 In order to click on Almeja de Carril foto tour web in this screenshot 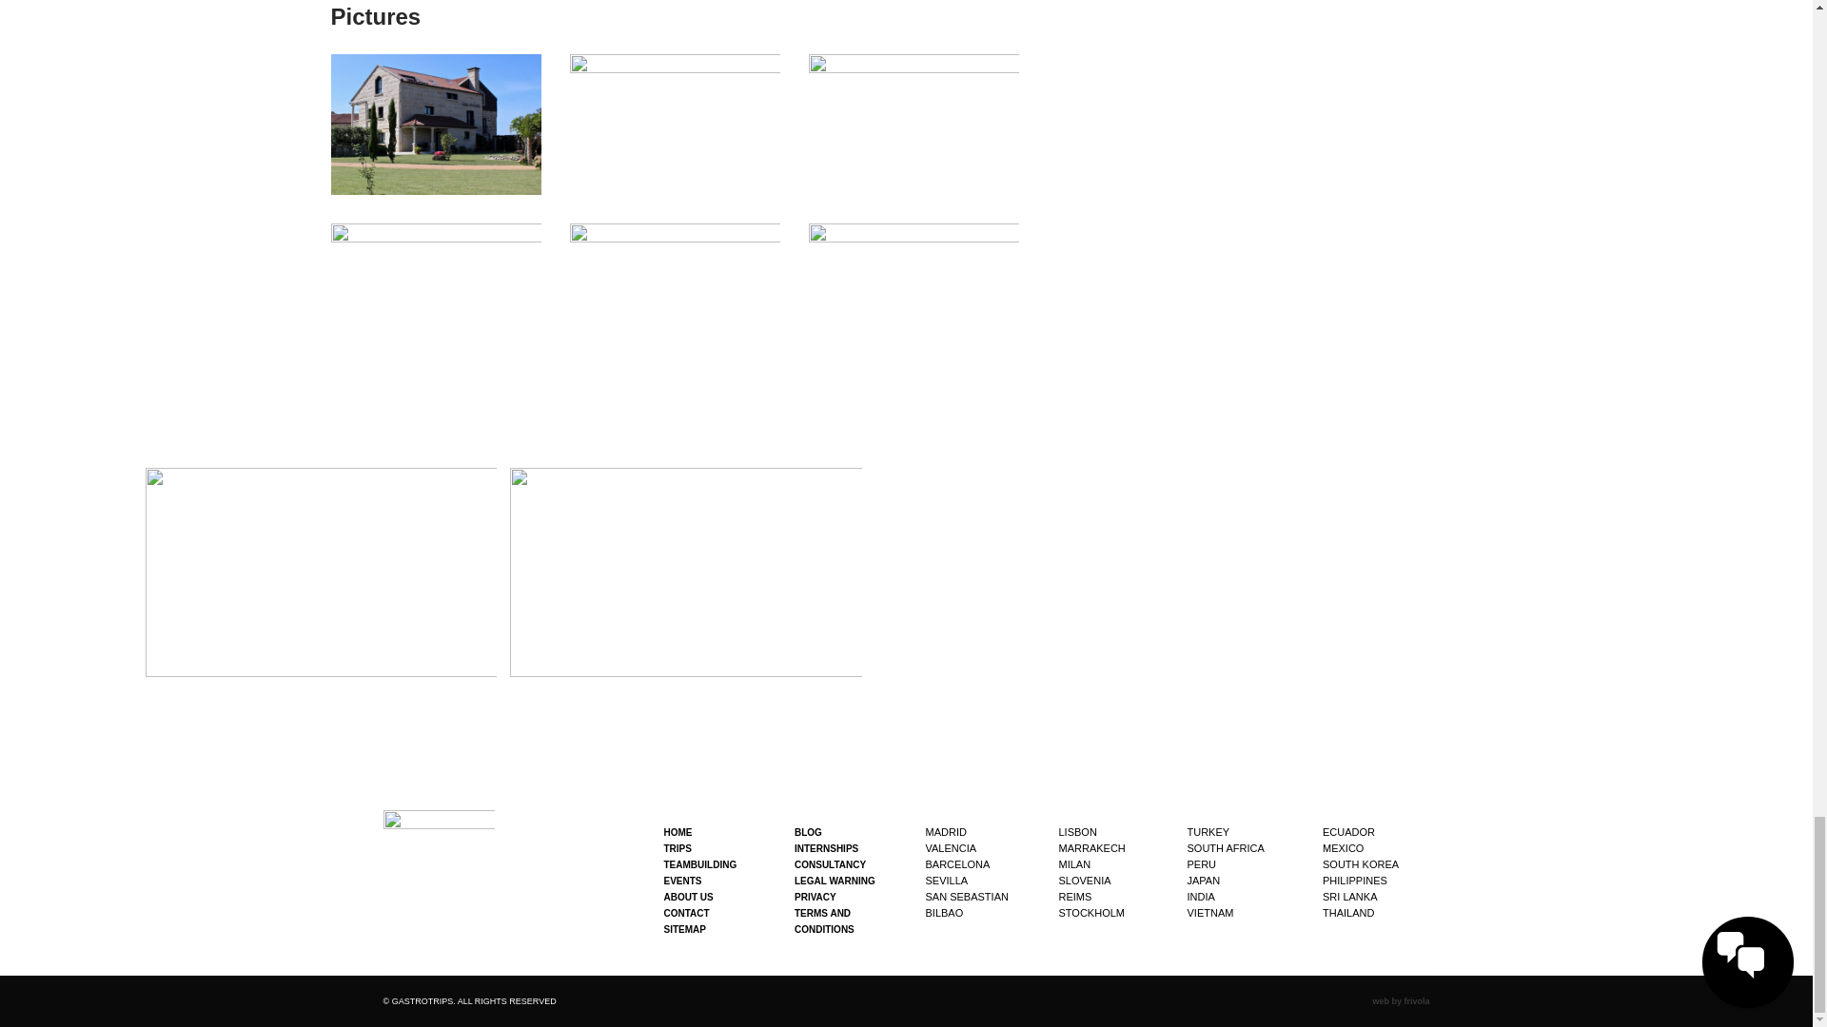, I will do `click(436, 293)`.